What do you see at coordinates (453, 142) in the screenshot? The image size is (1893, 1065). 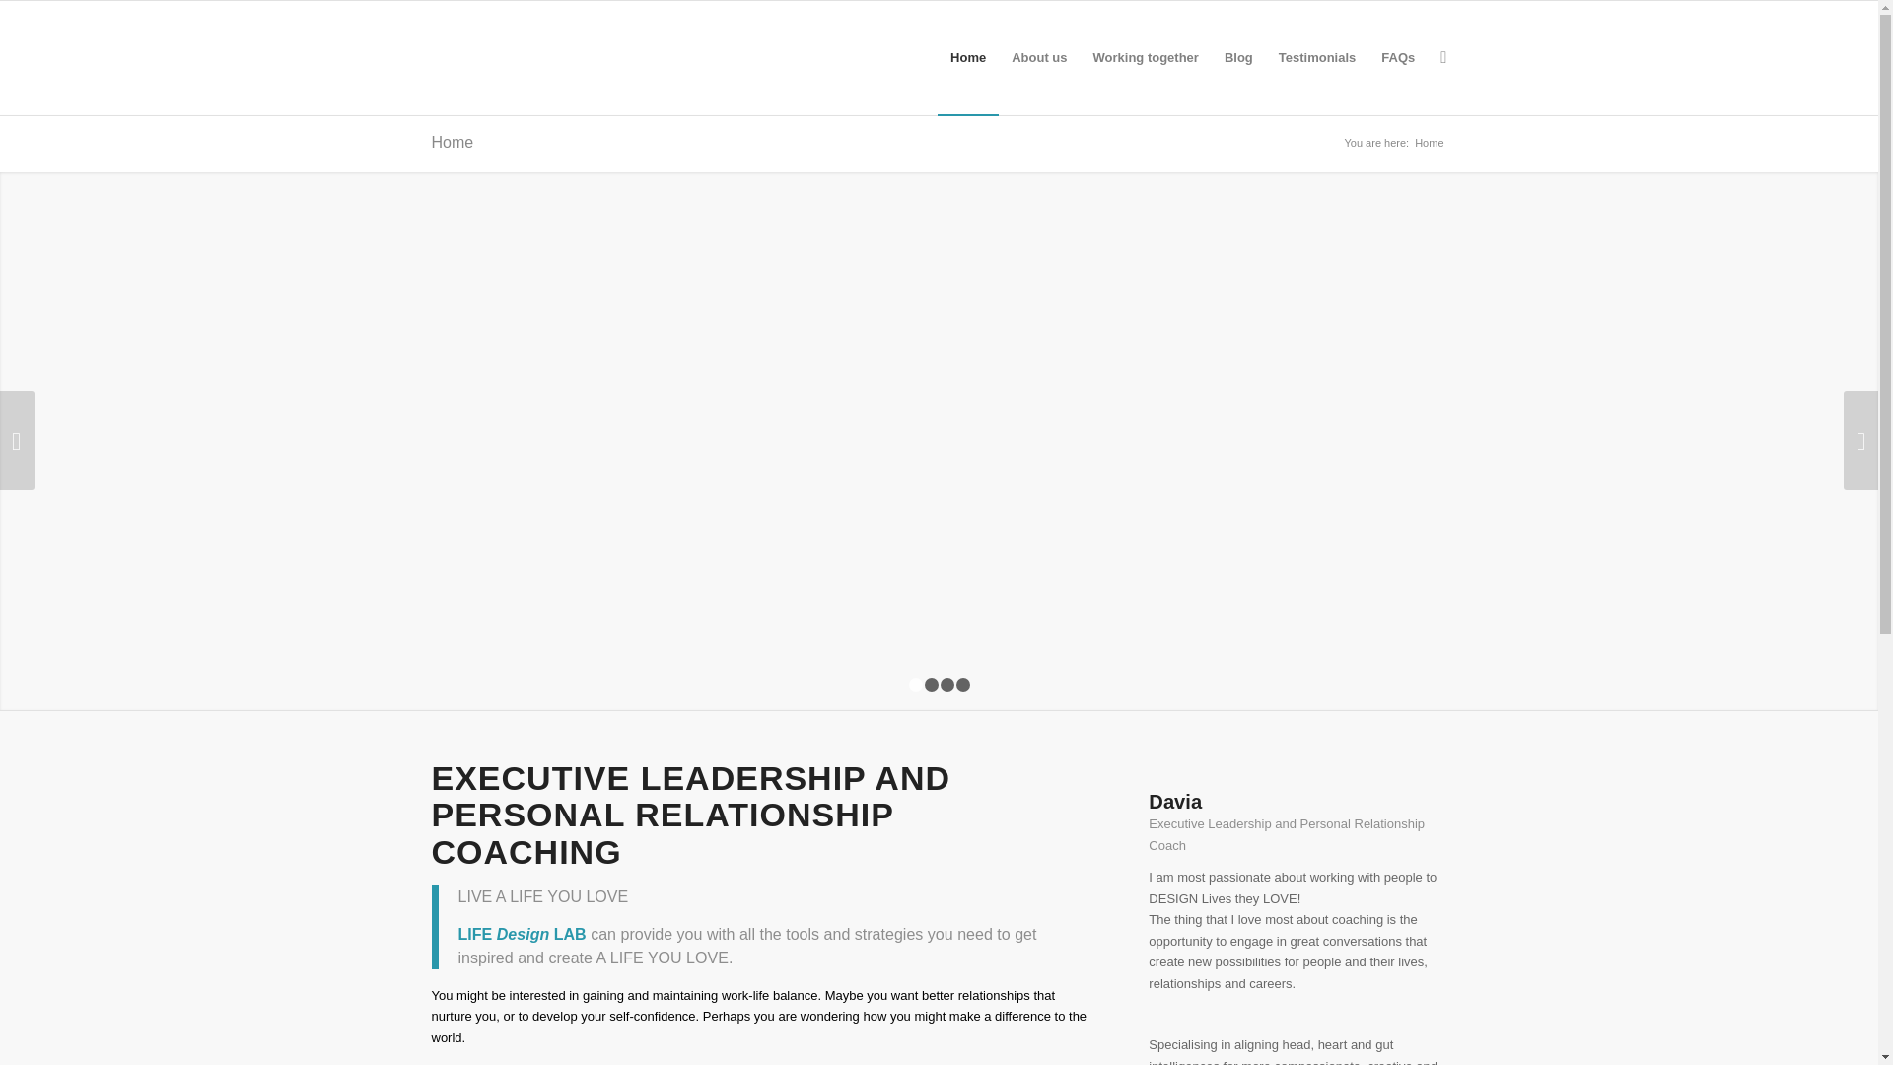 I see `Home` at bounding box center [453, 142].